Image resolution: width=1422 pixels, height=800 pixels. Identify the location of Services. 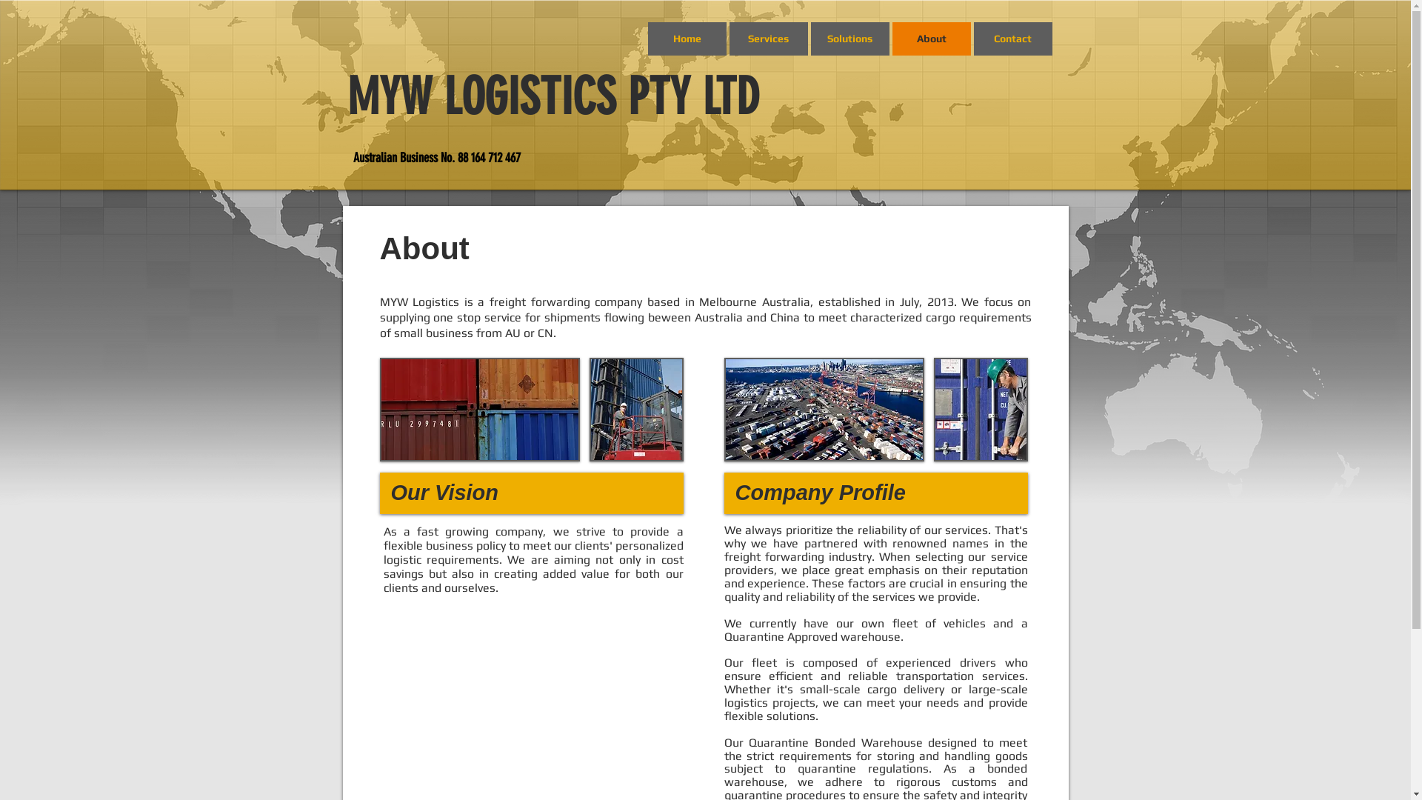
(767, 39).